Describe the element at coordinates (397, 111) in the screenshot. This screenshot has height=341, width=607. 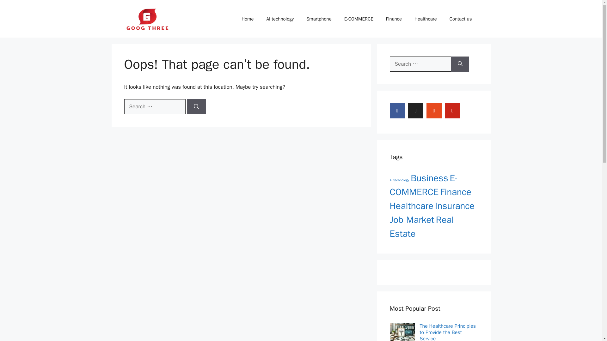
I see `facebook` at that location.